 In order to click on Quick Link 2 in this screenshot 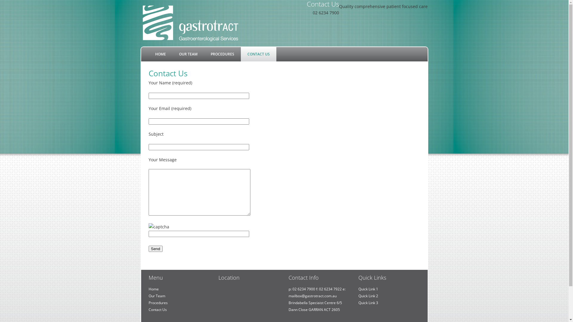, I will do `click(368, 296)`.